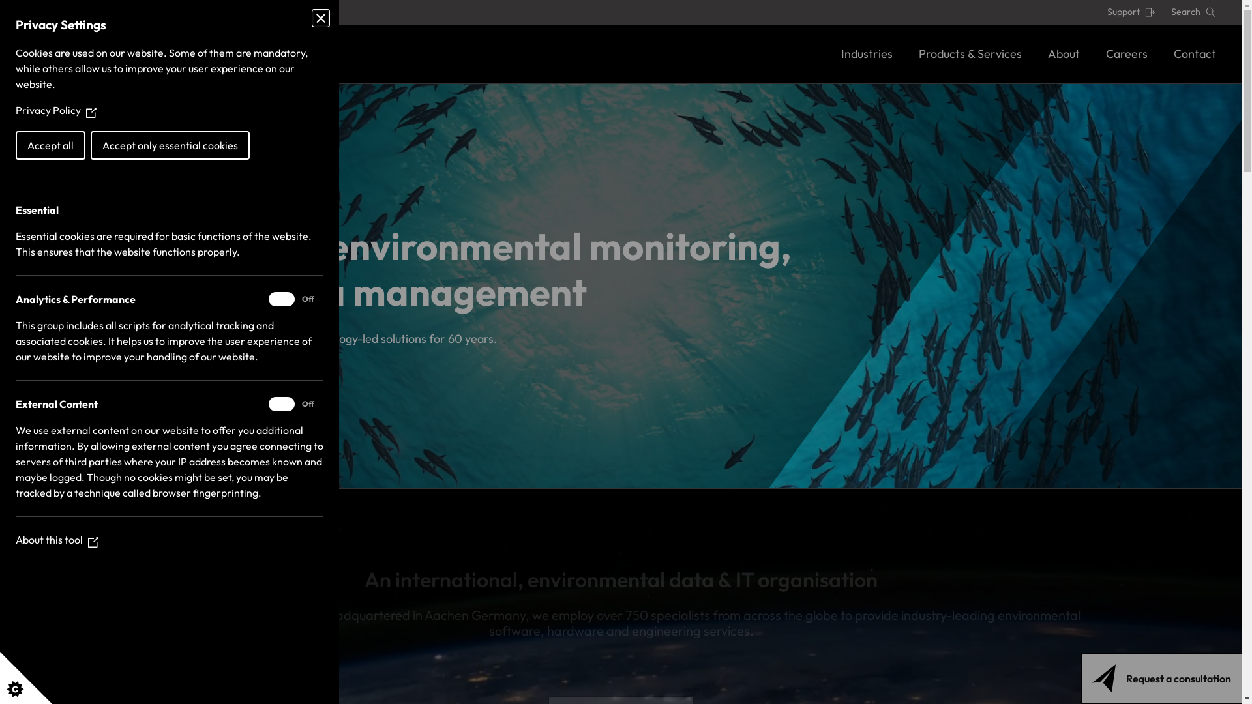  What do you see at coordinates (51, 145) in the screenshot?
I see `Accept all` at bounding box center [51, 145].